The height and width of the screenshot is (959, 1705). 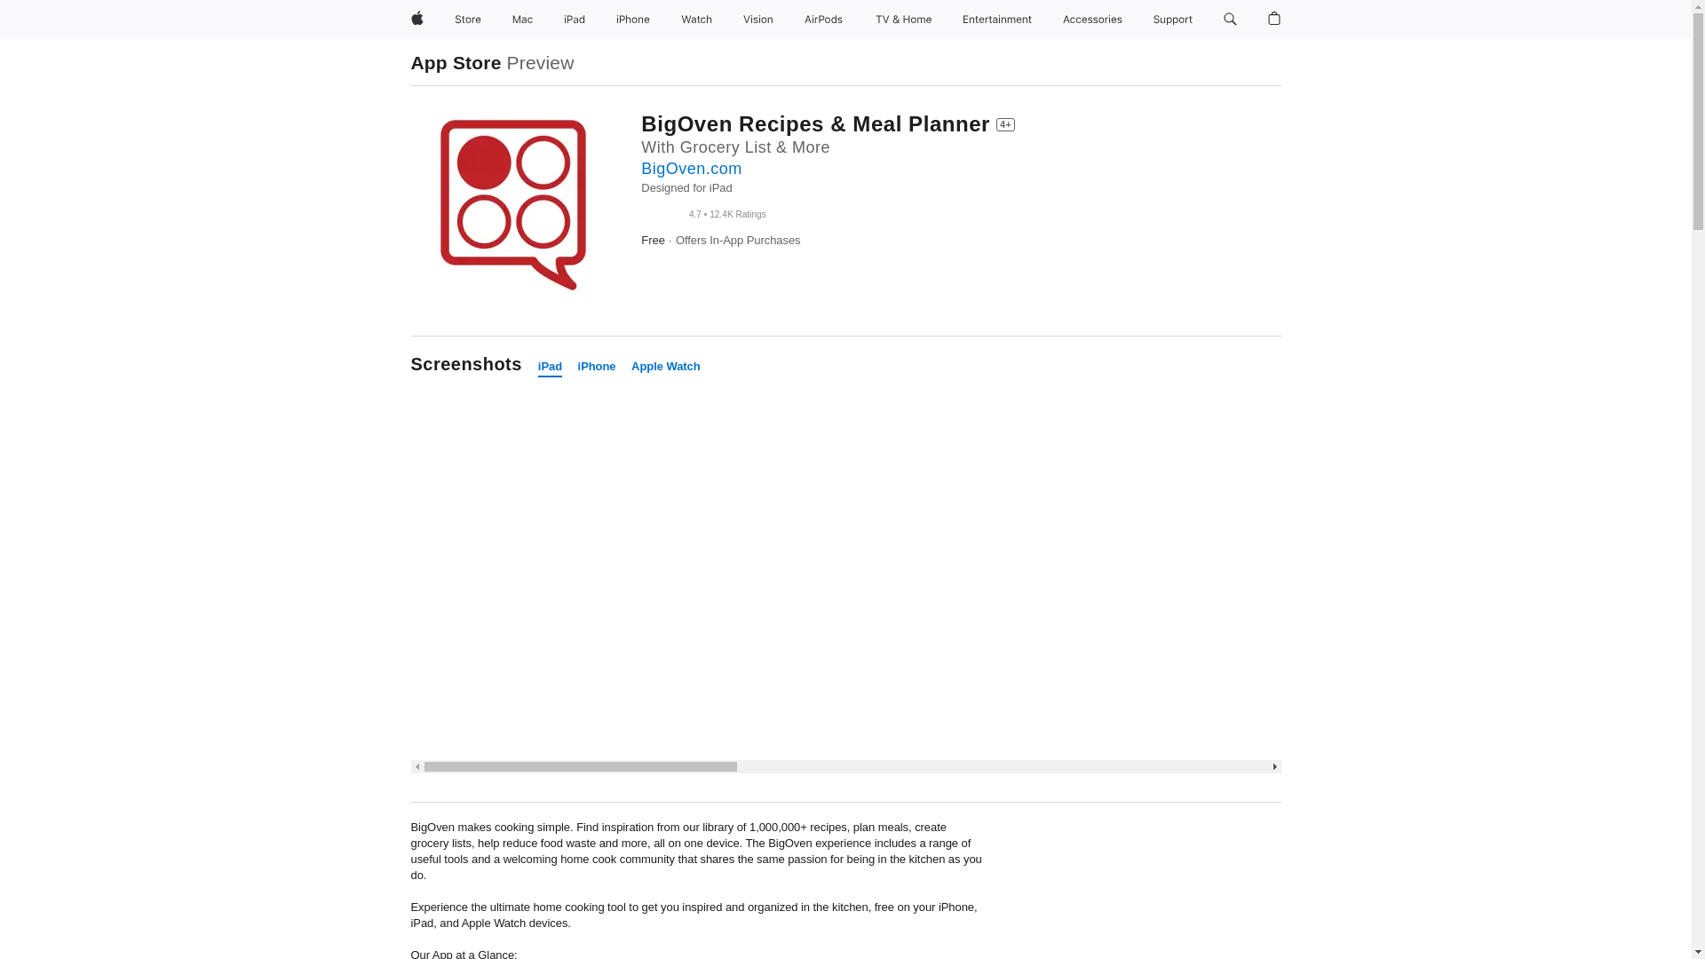 What do you see at coordinates (823, 20) in the screenshot?
I see `AirPods` at bounding box center [823, 20].